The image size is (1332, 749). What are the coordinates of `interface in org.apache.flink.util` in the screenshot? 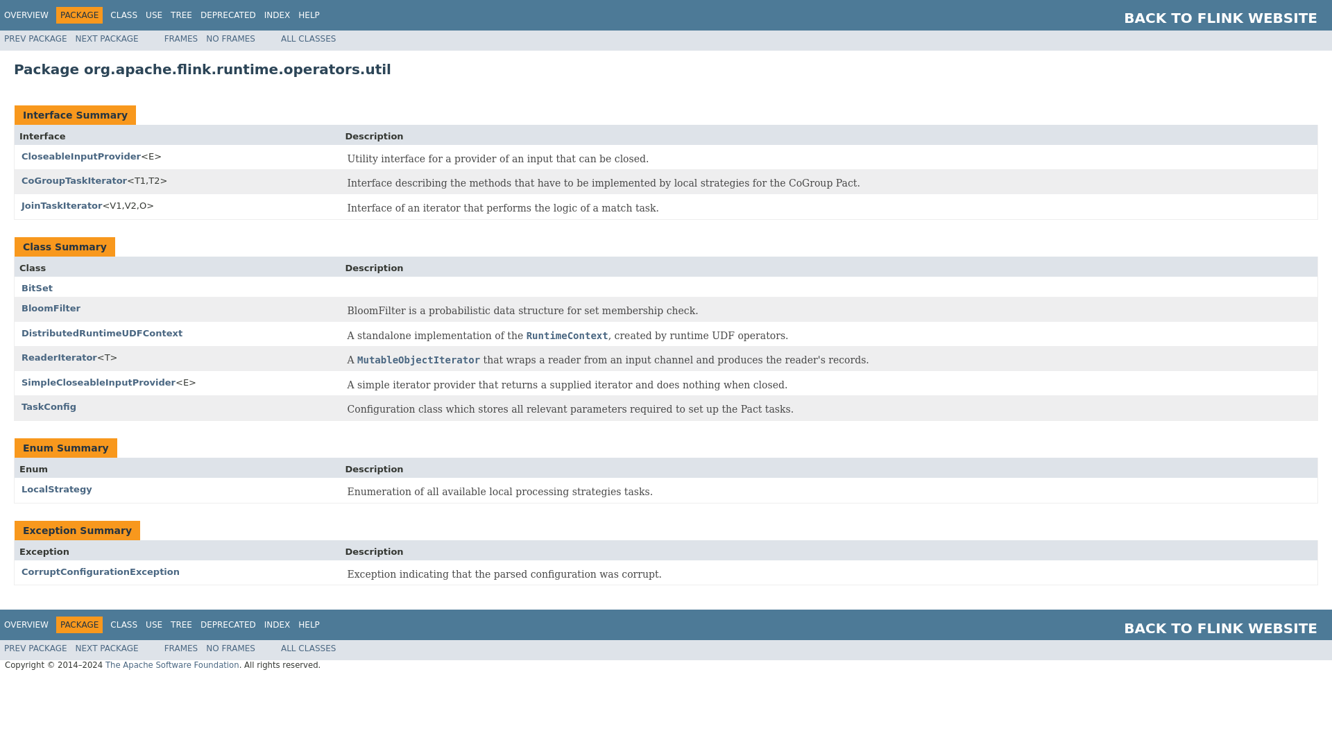 It's located at (418, 361).